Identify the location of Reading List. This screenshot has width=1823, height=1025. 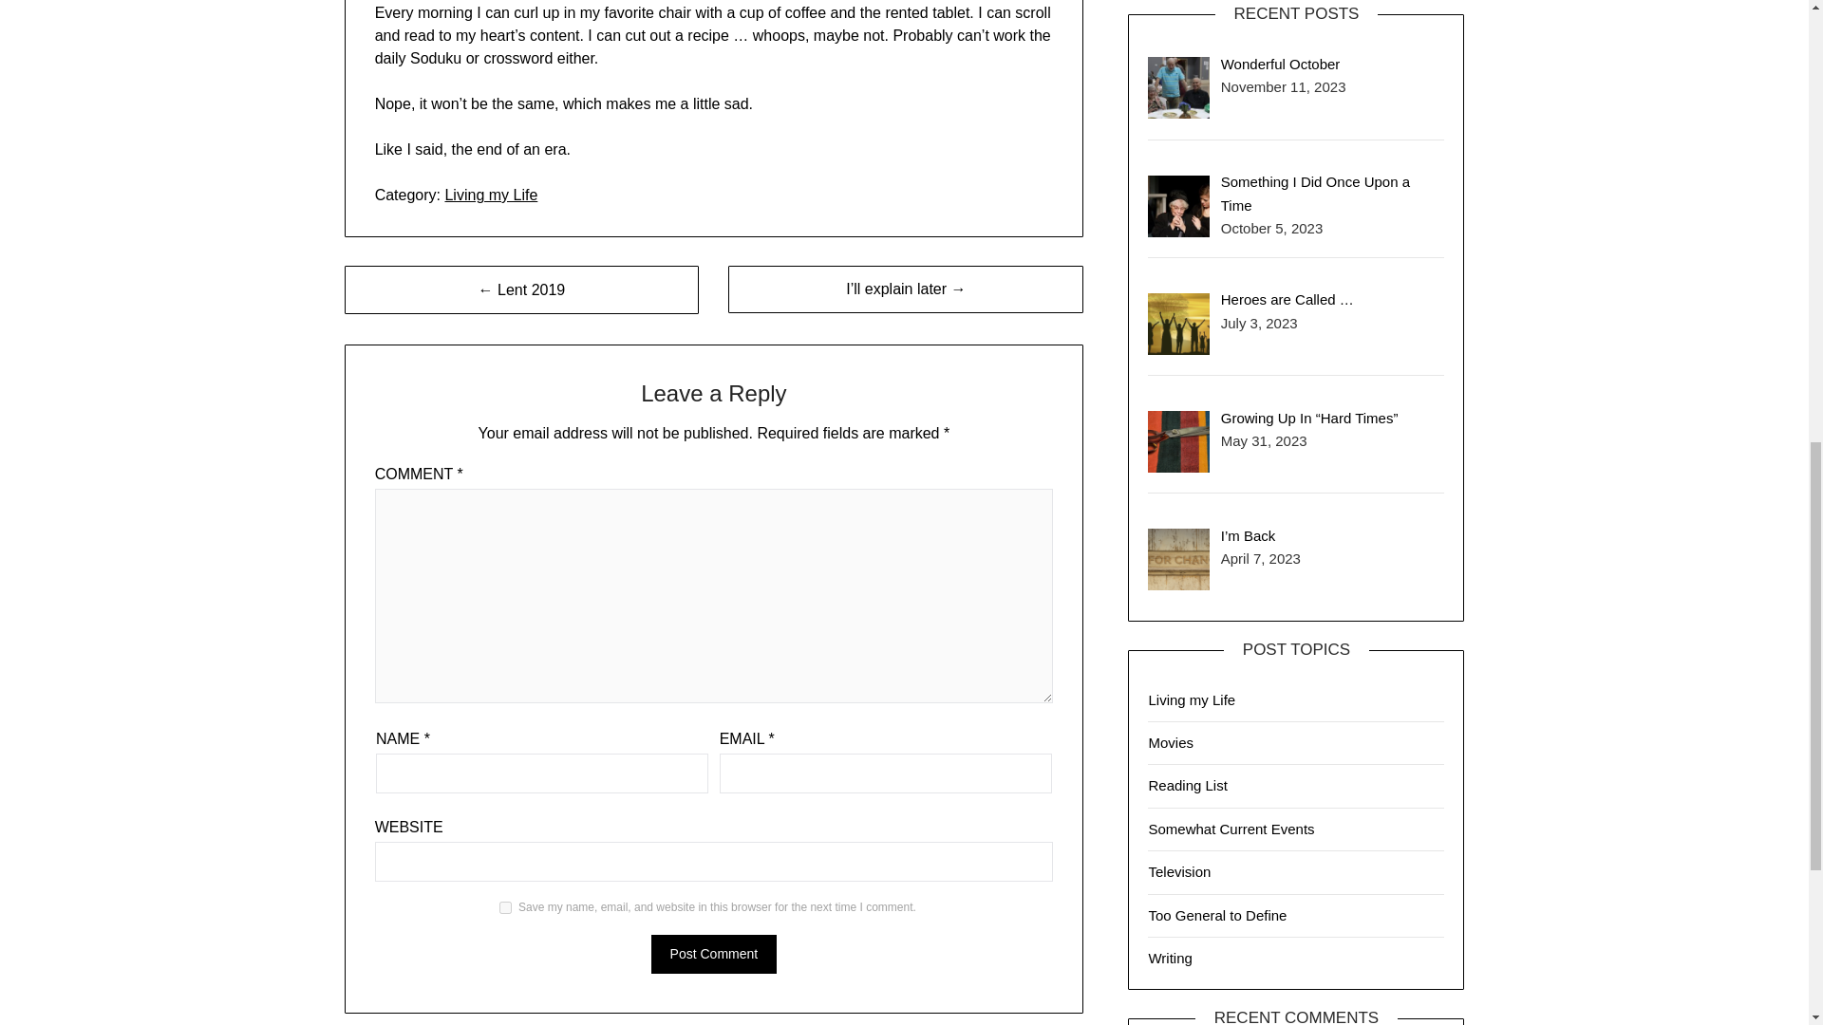
(1187, 784).